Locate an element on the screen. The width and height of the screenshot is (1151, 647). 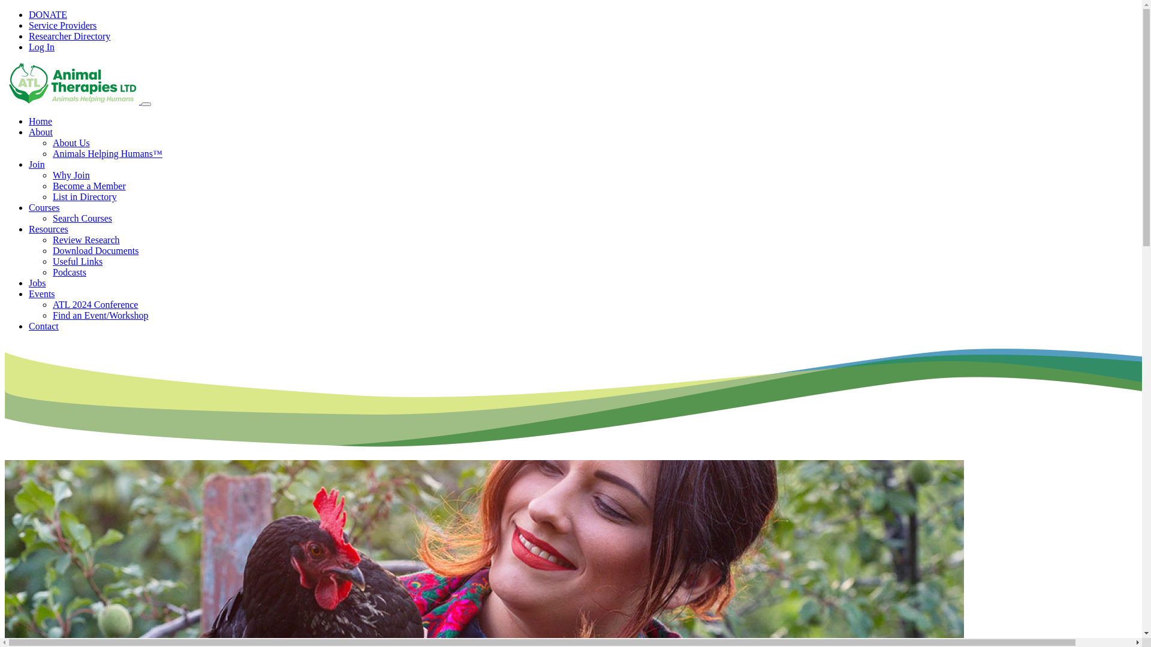
Contact is located at coordinates (44, 326).